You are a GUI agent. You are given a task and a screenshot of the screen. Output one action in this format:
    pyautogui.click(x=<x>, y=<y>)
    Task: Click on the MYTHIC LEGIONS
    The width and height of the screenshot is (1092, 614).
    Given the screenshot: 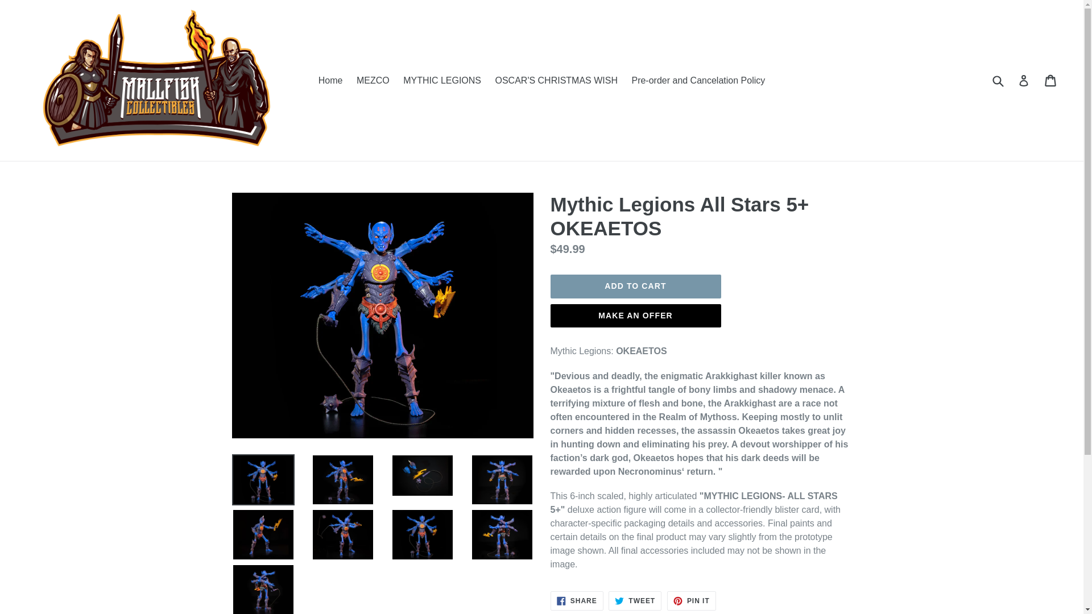 What is the action you would take?
    pyautogui.click(x=698, y=81)
    